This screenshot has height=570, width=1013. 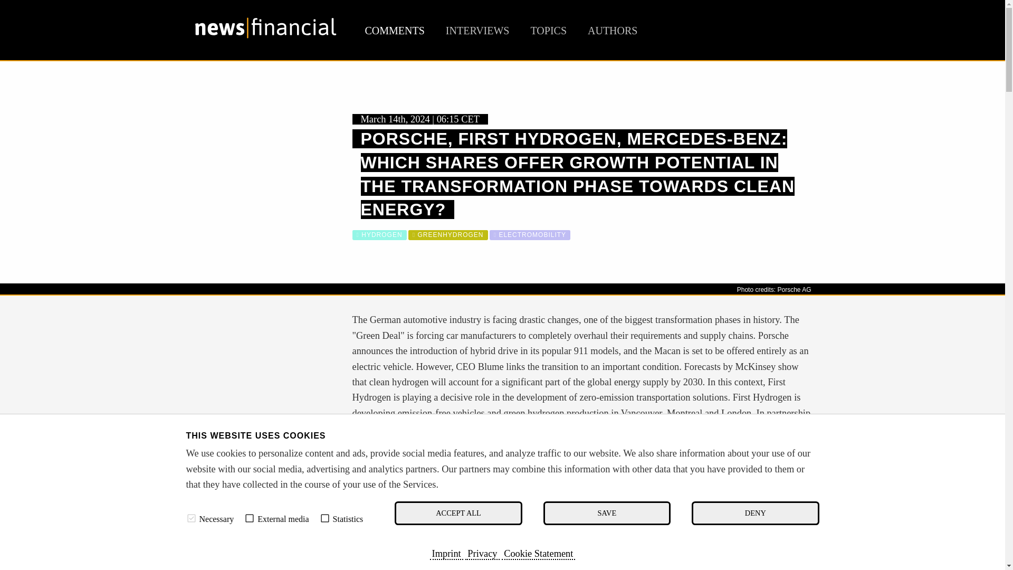 I want to click on Cookie Statement, so click(x=538, y=554).